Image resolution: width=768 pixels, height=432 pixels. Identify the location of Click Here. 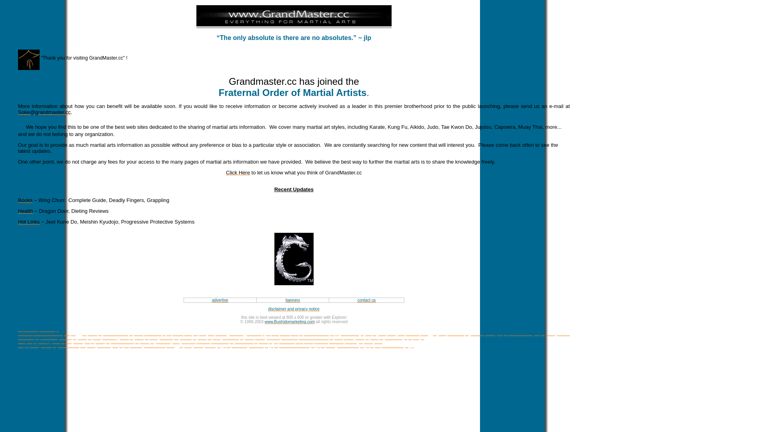
(238, 173).